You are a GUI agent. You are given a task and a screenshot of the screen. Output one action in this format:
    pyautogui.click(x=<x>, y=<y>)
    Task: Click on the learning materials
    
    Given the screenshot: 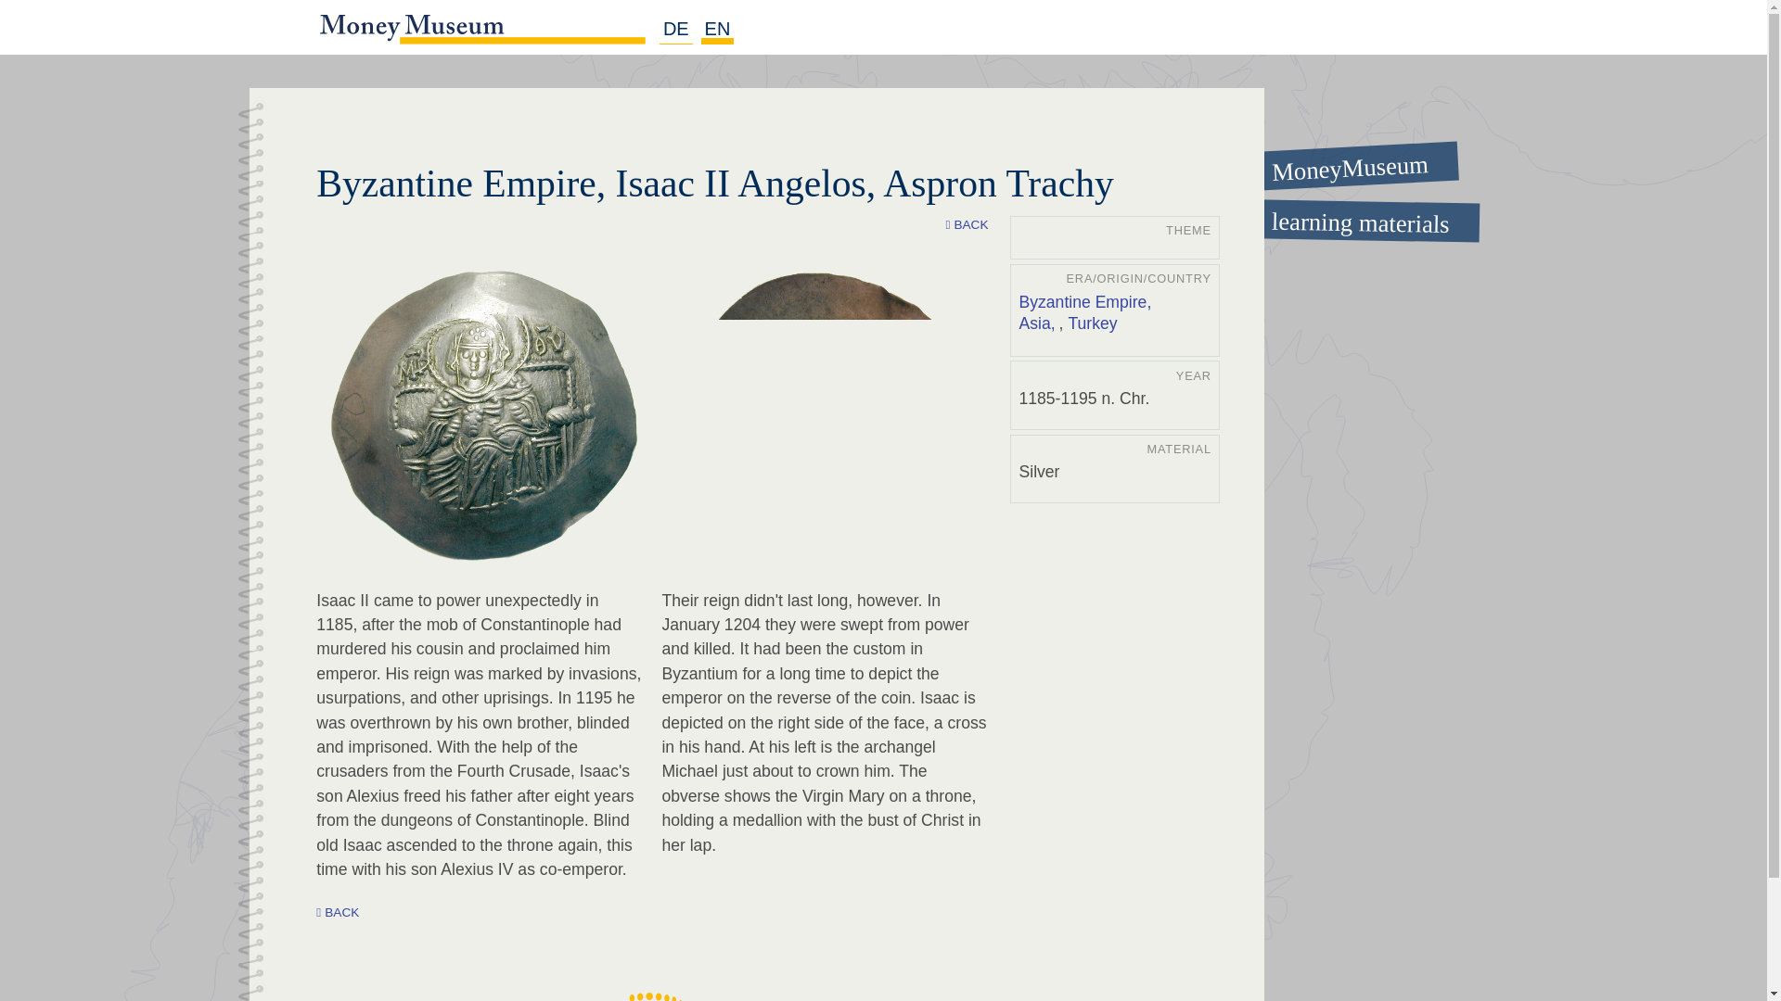 What is the action you would take?
    pyautogui.click(x=1342, y=219)
    